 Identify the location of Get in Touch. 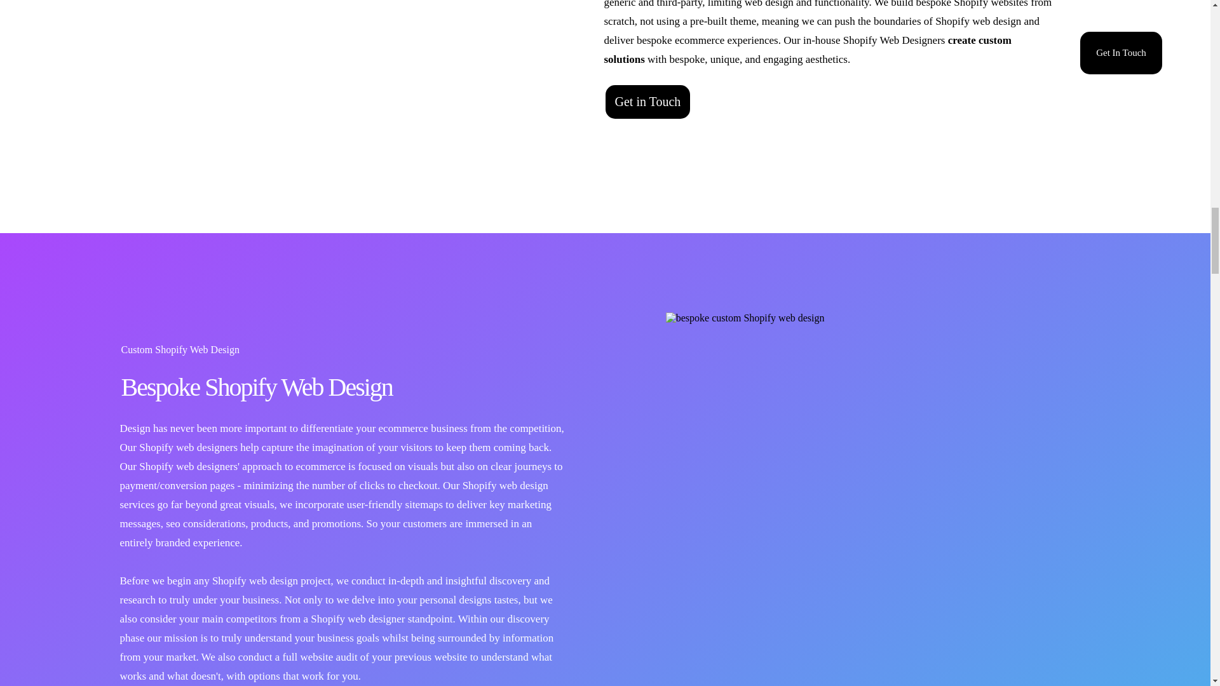
(647, 102).